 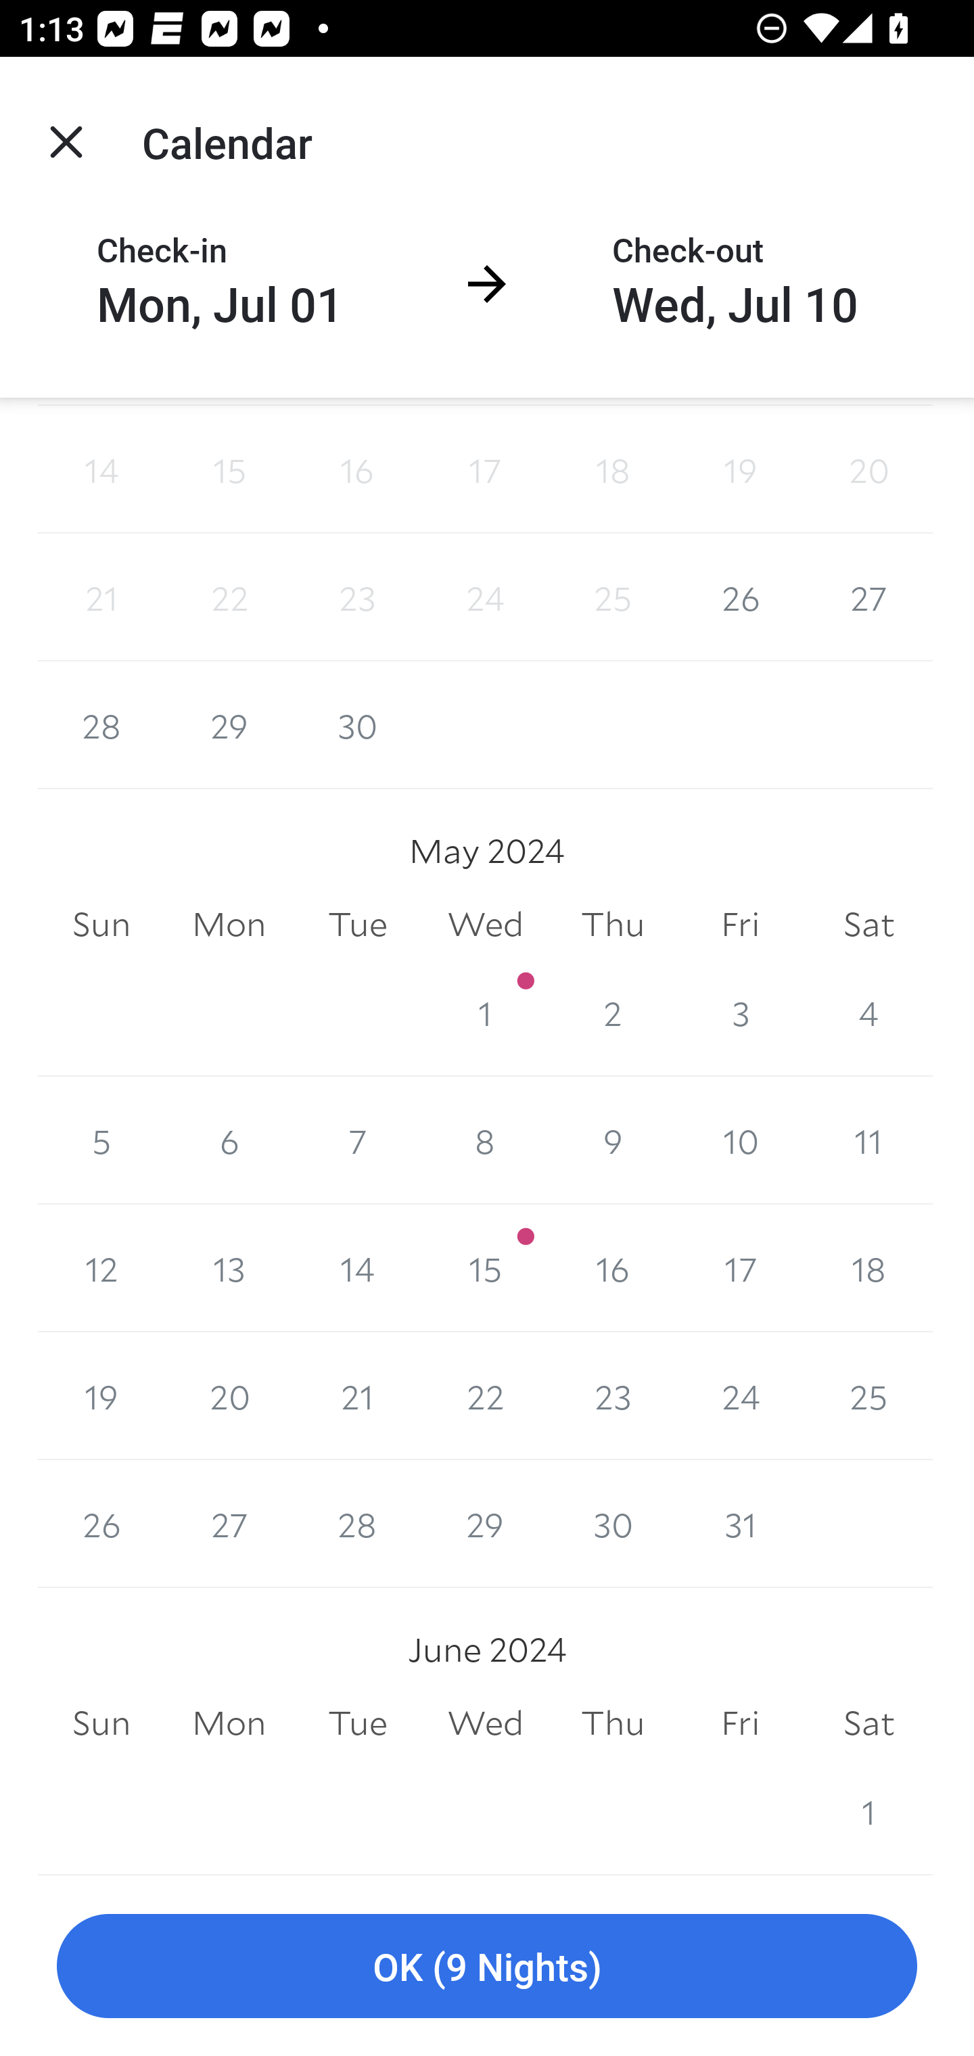 What do you see at coordinates (868, 1396) in the screenshot?
I see `25 25 May 2024` at bounding box center [868, 1396].